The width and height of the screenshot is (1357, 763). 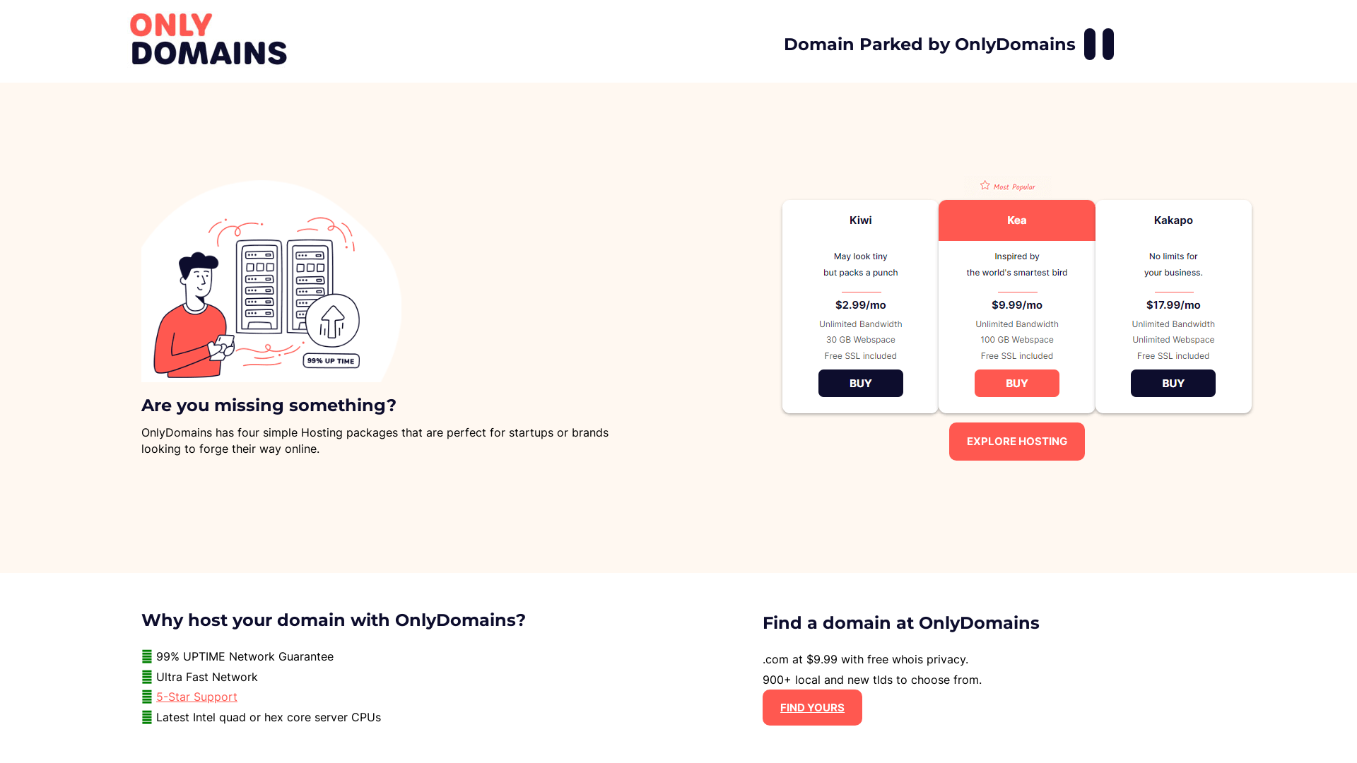 I want to click on 5-Star Support, so click(x=196, y=697).